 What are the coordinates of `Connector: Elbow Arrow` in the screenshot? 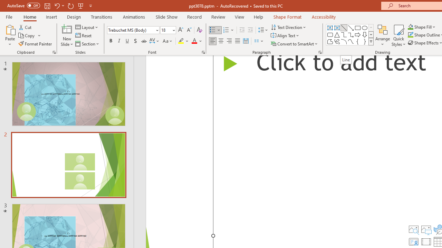 It's located at (351, 34).